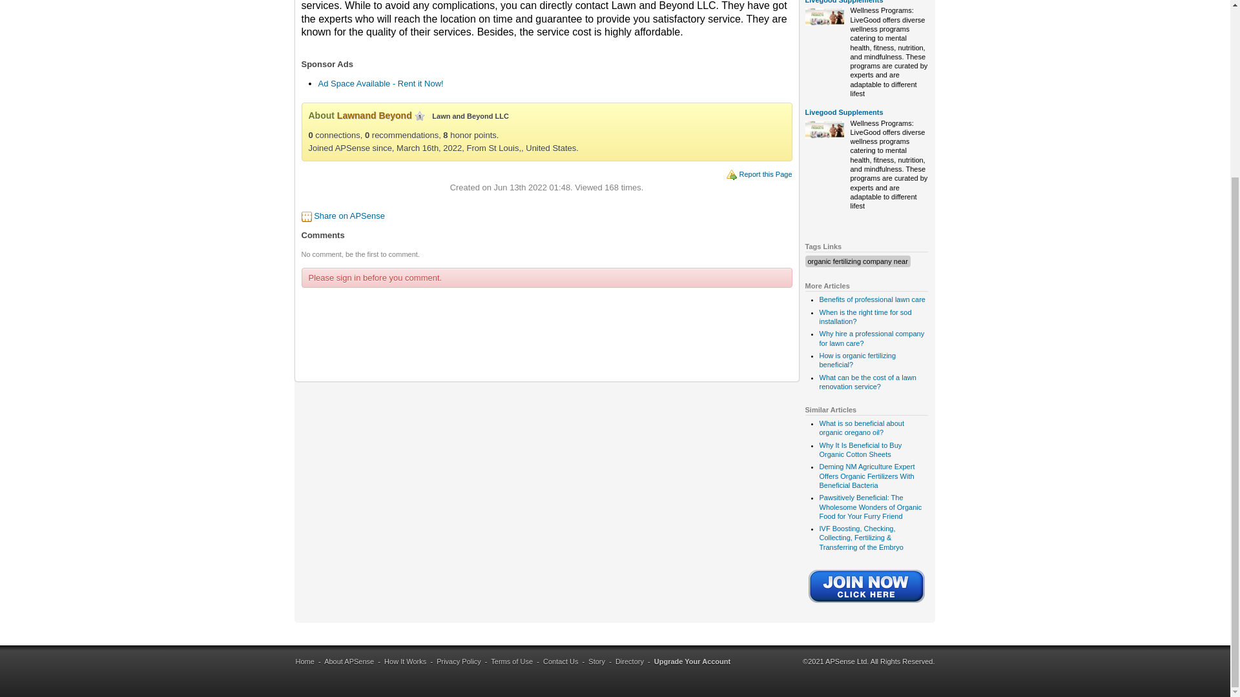 The width and height of the screenshot is (1240, 697). What do you see at coordinates (860, 449) in the screenshot?
I see `Why It Is Beneficial to Buy Organic Cotton Sheets` at bounding box center [860, 449].